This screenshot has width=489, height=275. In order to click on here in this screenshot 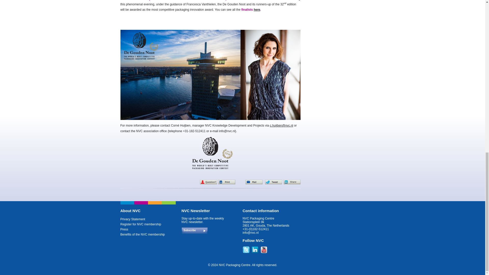, I will do `click(257, 10)`.